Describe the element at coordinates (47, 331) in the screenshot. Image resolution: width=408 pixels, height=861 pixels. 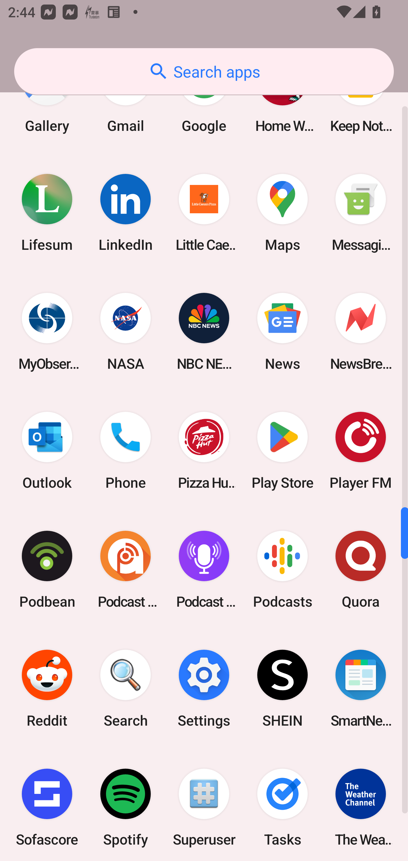
I see `MyObservatory` at that location.